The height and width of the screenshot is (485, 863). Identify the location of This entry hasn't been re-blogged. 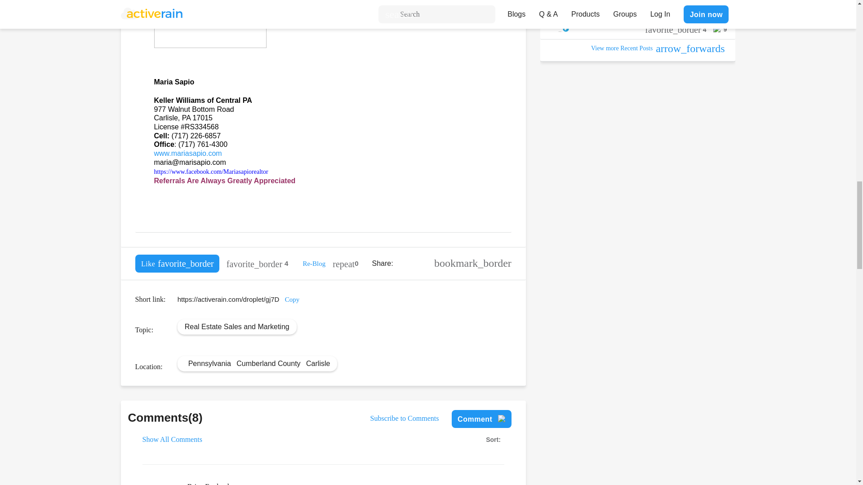
(345, 263).